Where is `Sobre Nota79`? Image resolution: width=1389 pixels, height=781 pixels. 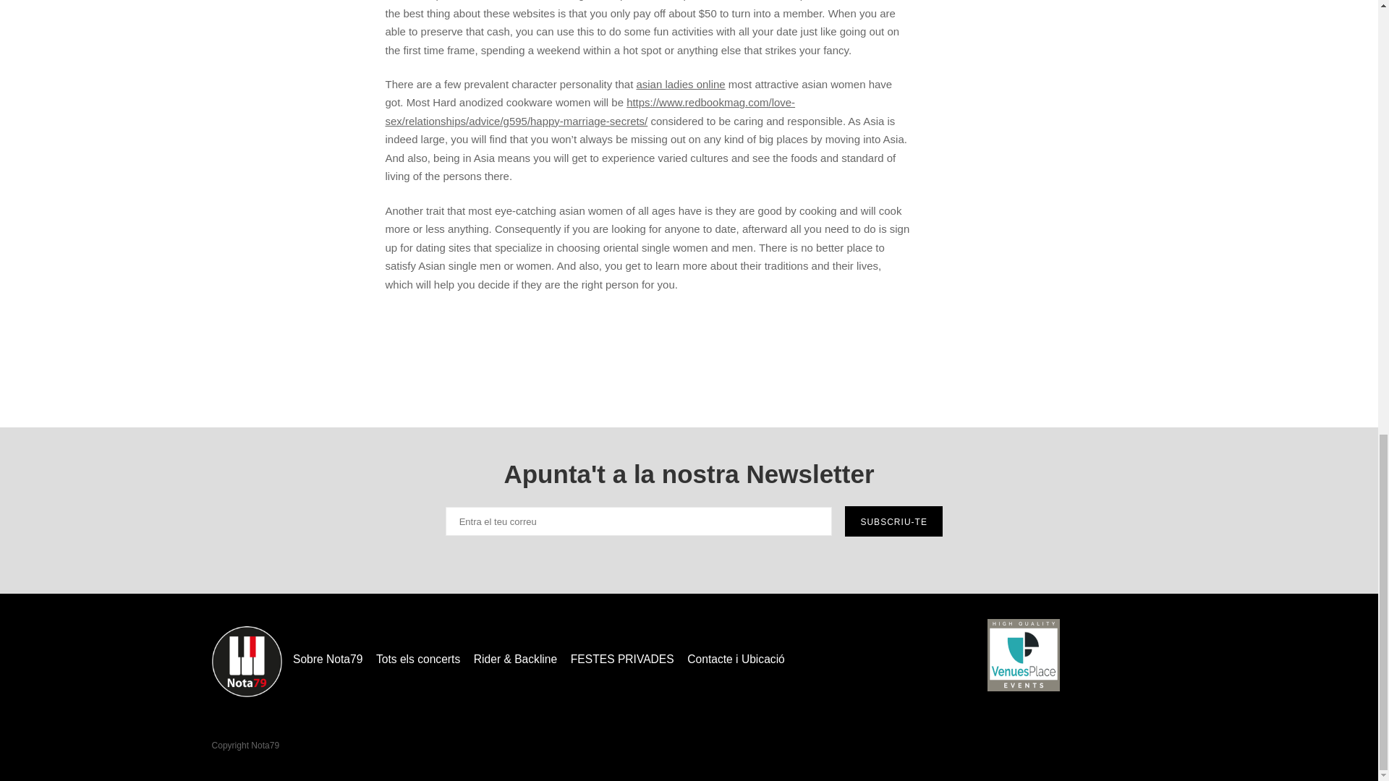
Sobre Nota79 is located at coordinates (328, 660).